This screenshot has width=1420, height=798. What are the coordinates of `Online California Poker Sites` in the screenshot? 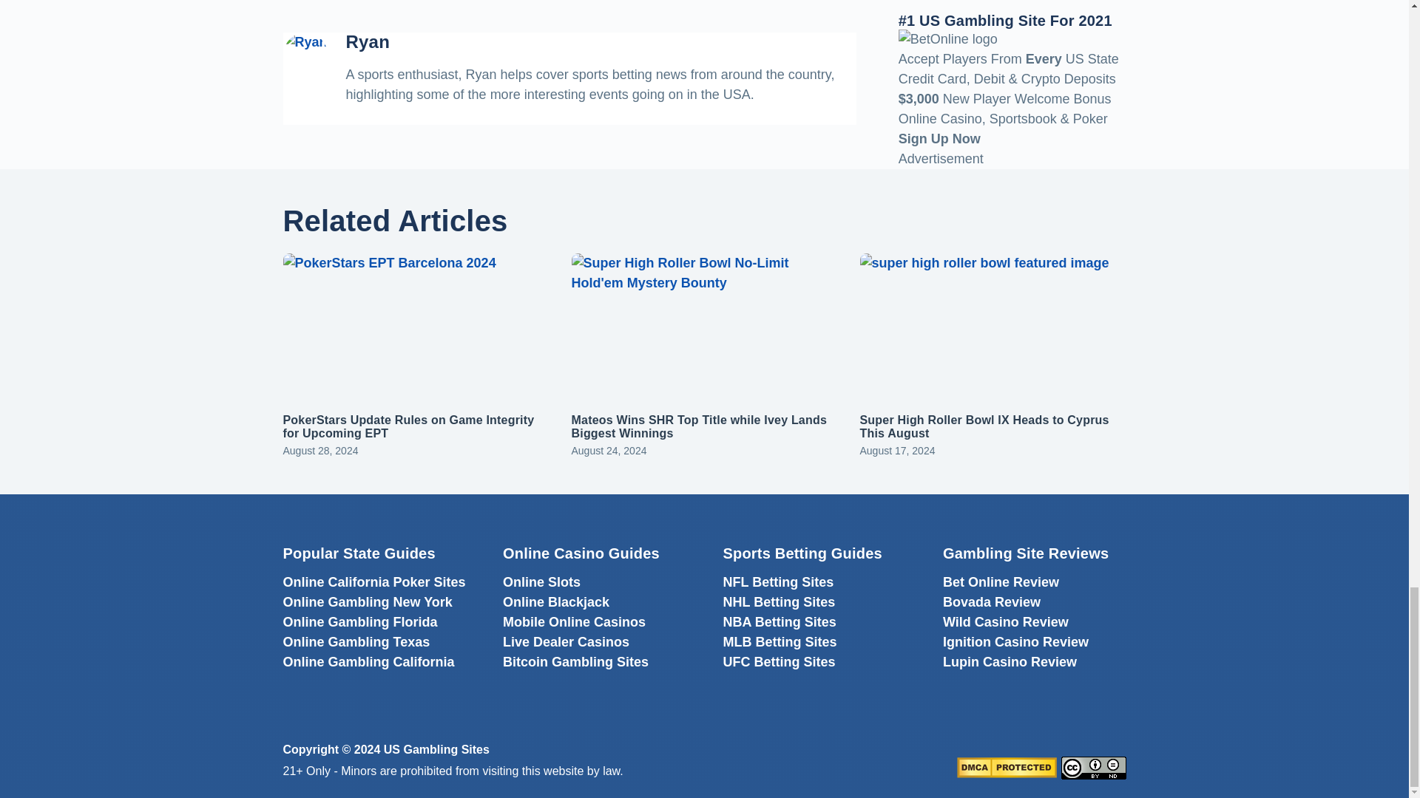 It's located at (374, 582).